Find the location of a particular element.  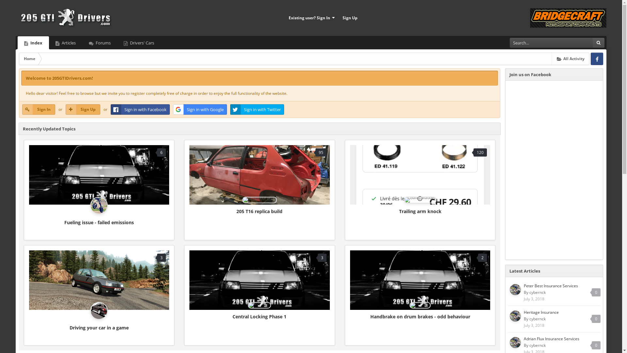

Articles is located at coordinates (66, 43).